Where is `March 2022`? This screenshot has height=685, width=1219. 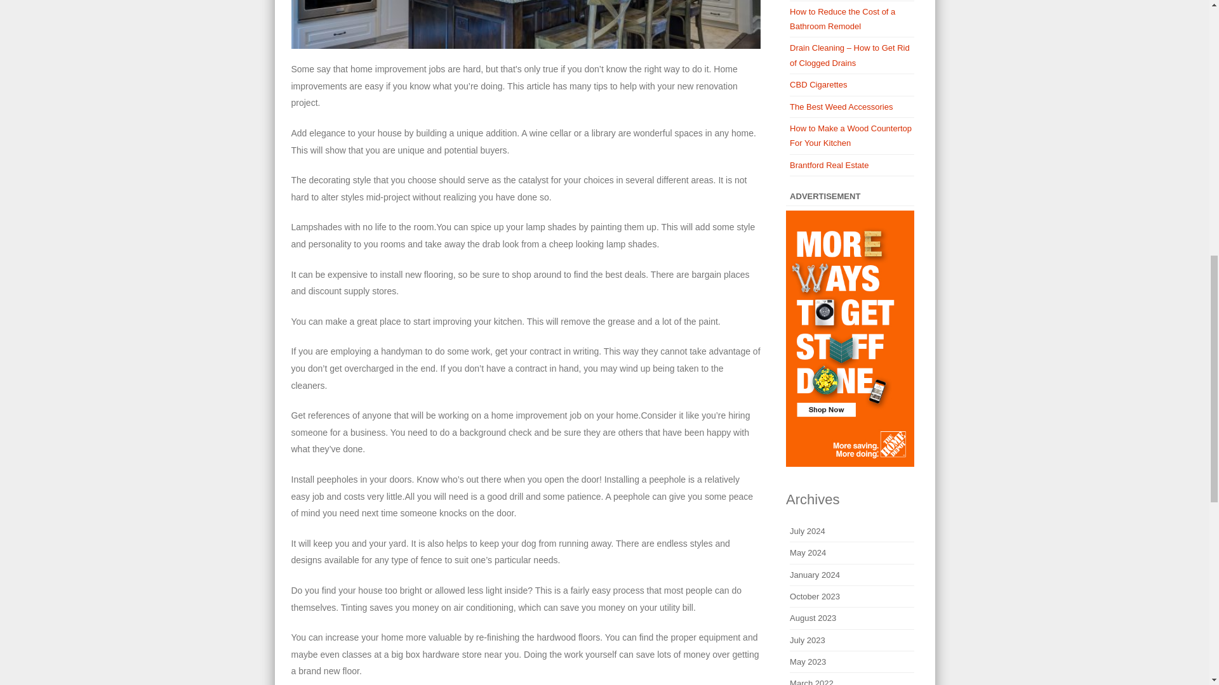
March 2022 is located at coordinates (811, 682).